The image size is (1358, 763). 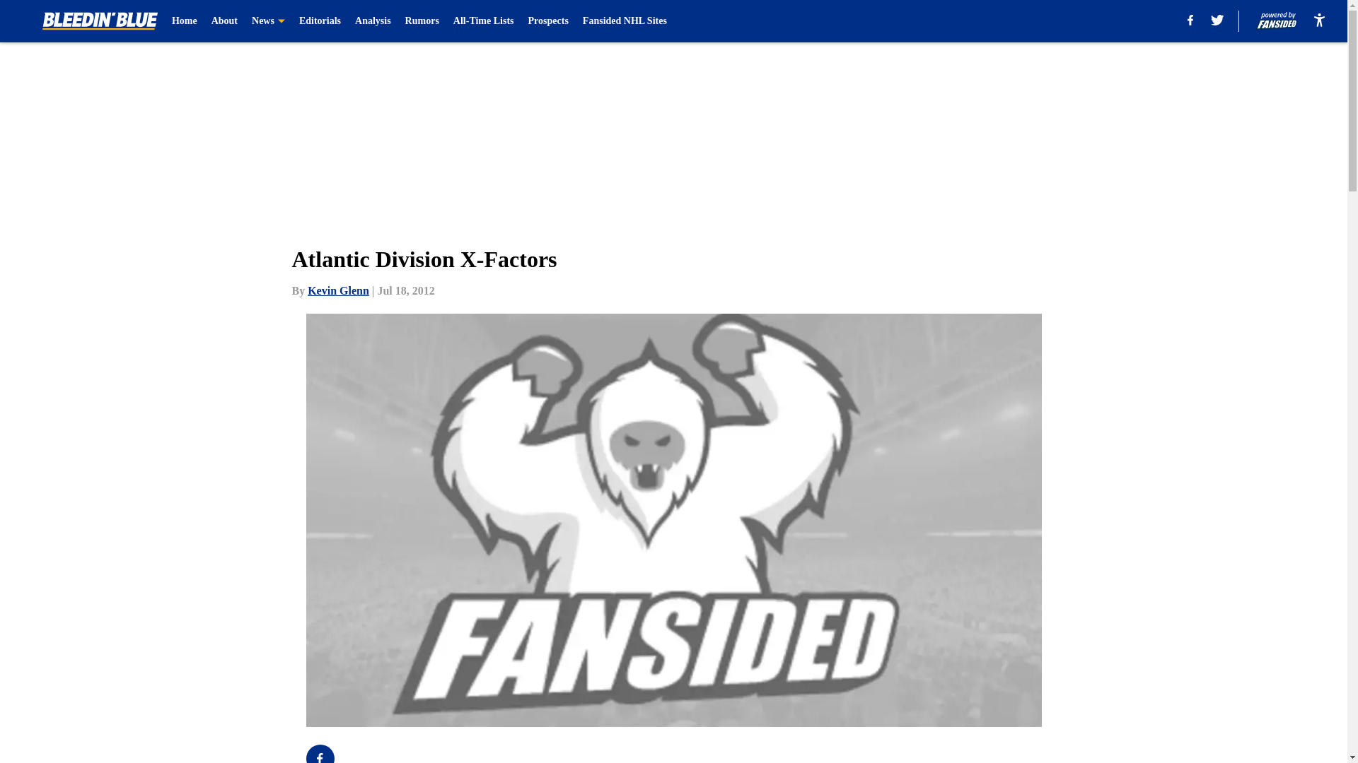 What do you see at coordinates (422, 21) in the screenshot?
I see `Rumors` at bounding box center [422, 21].